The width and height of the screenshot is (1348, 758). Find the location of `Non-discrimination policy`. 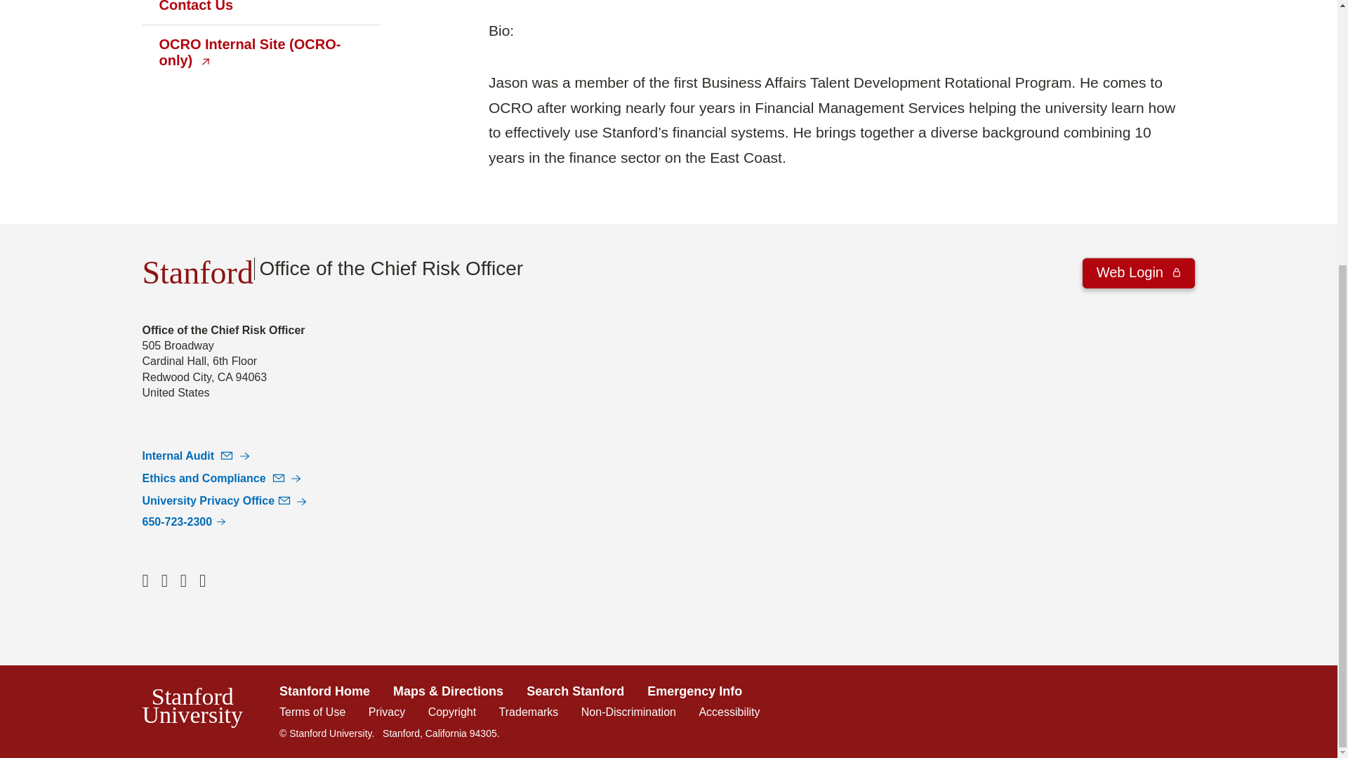

Non-discrimination policy is located at coordinates (628, 712).